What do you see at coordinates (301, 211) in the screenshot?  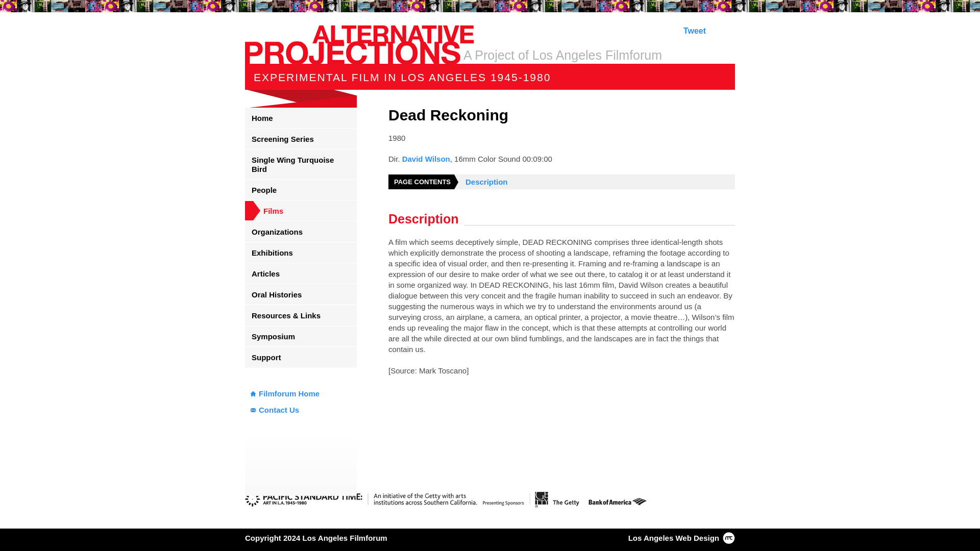 I see `Go to the Films page` at bounding box center [301, 211].